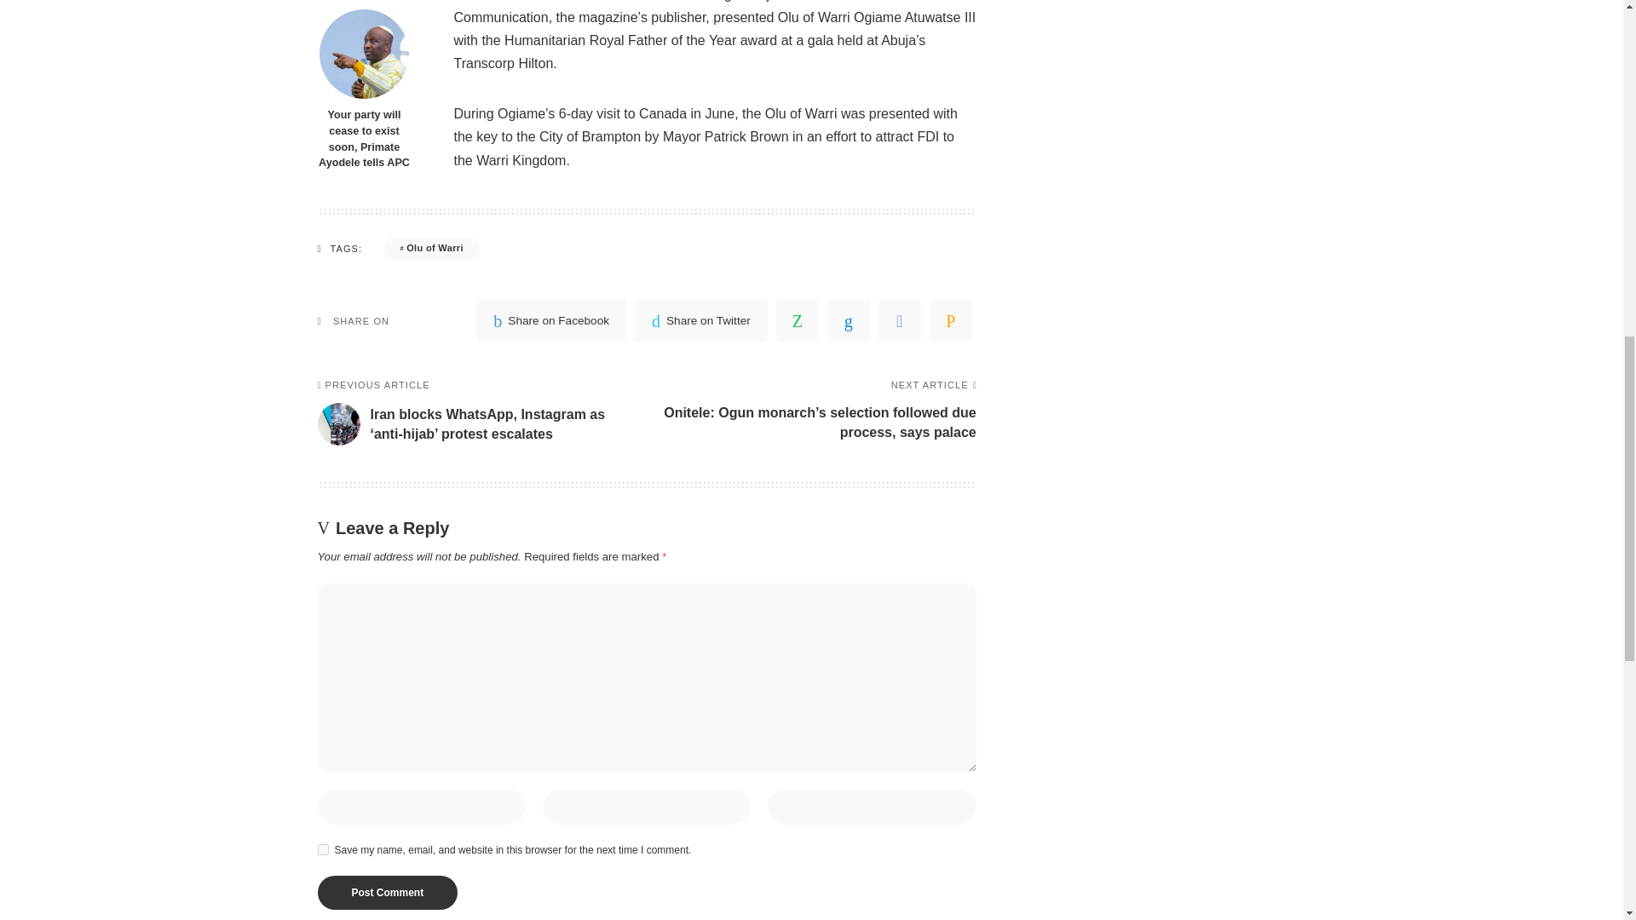 Image resolution: width=1636 pixels, height=920 pixels. Describe the element at coordinates (387, 893) in the screenshot. I see `Post Comment` at that location.